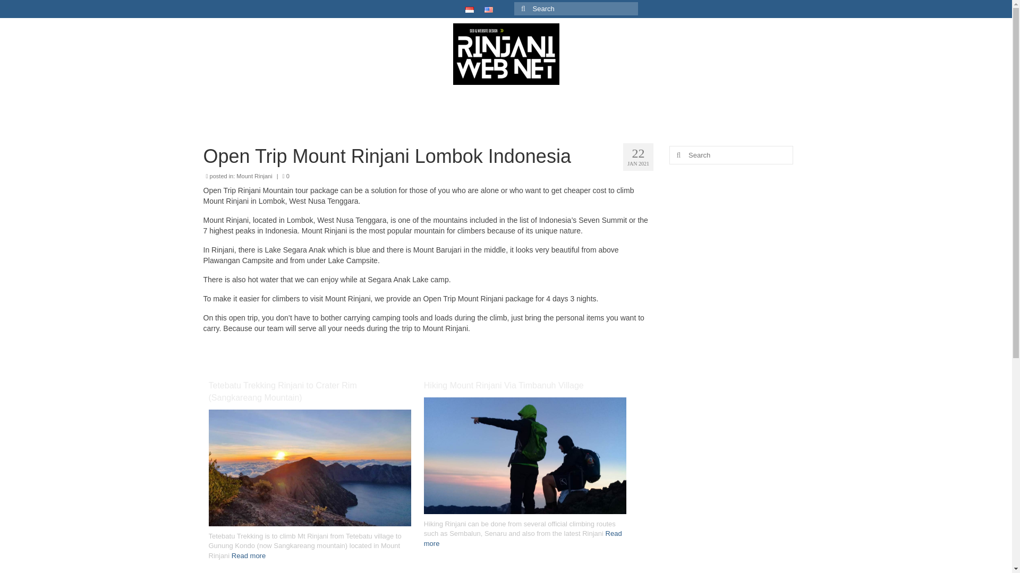 The width and height of the screenshot is (1020, 573). I want to click on Mount Rinjani, so click(254, 176).